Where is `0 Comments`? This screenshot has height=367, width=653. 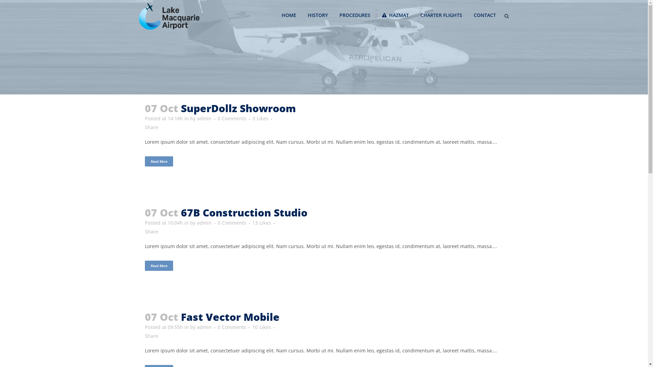 0 Comments is located at coordinates (232, 223).